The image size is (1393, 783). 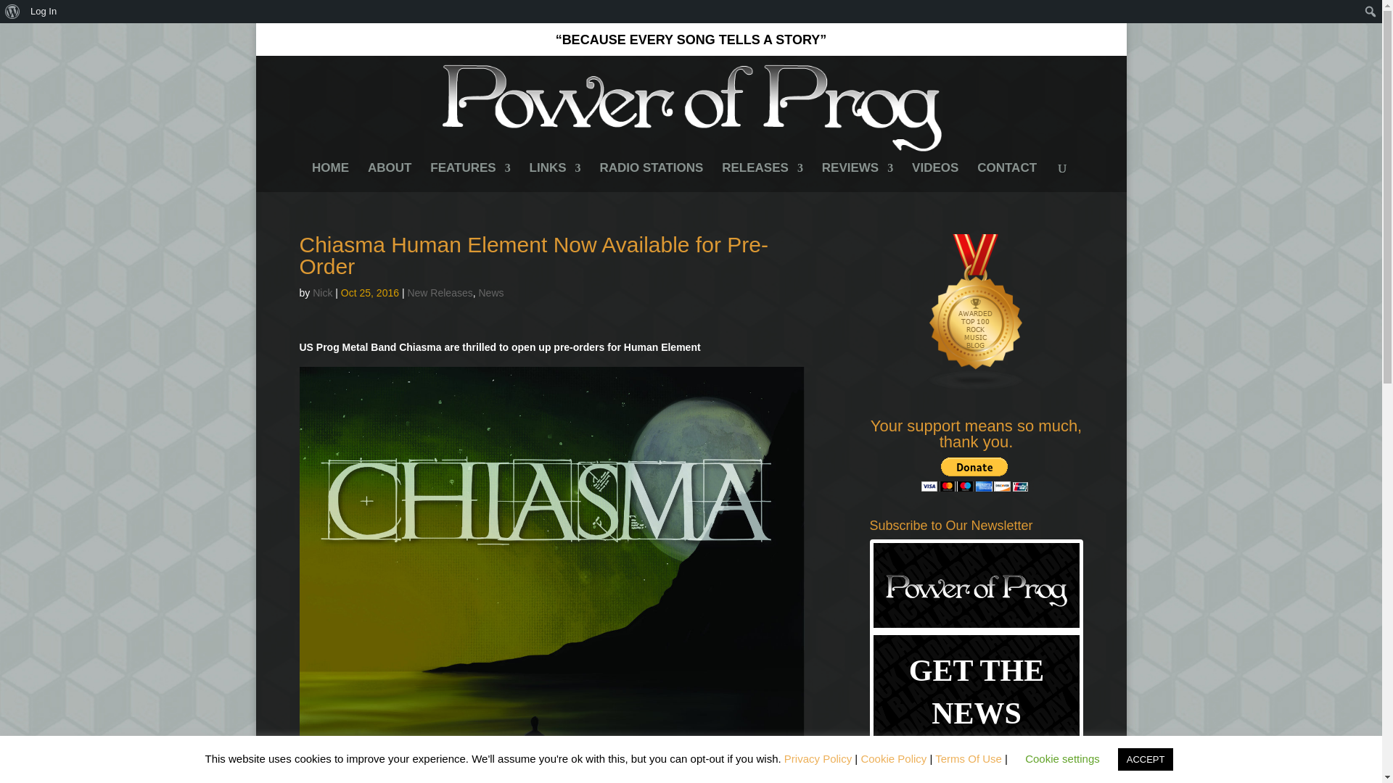 I want to click on LINKS, so click(x=554, y=177).